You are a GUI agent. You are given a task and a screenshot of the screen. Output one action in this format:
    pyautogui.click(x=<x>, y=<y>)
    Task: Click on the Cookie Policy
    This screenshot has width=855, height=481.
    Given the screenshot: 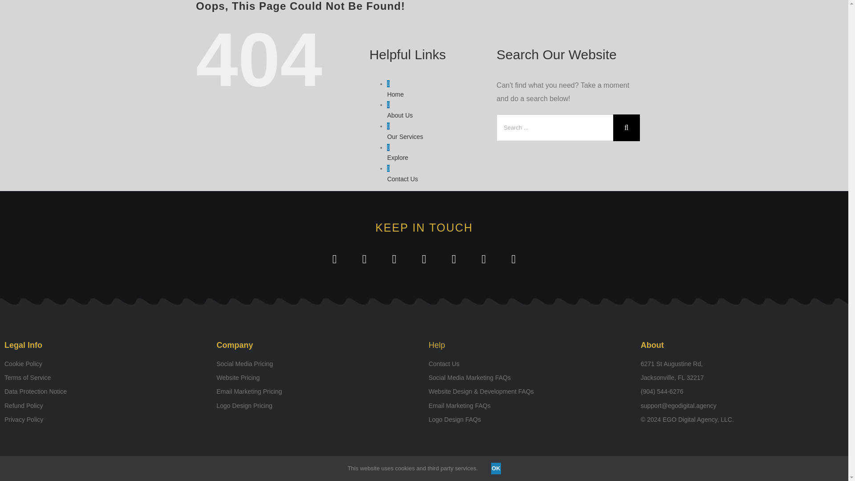 What is the action you would take?
    pyautogui.click(x=106, y=363)
    